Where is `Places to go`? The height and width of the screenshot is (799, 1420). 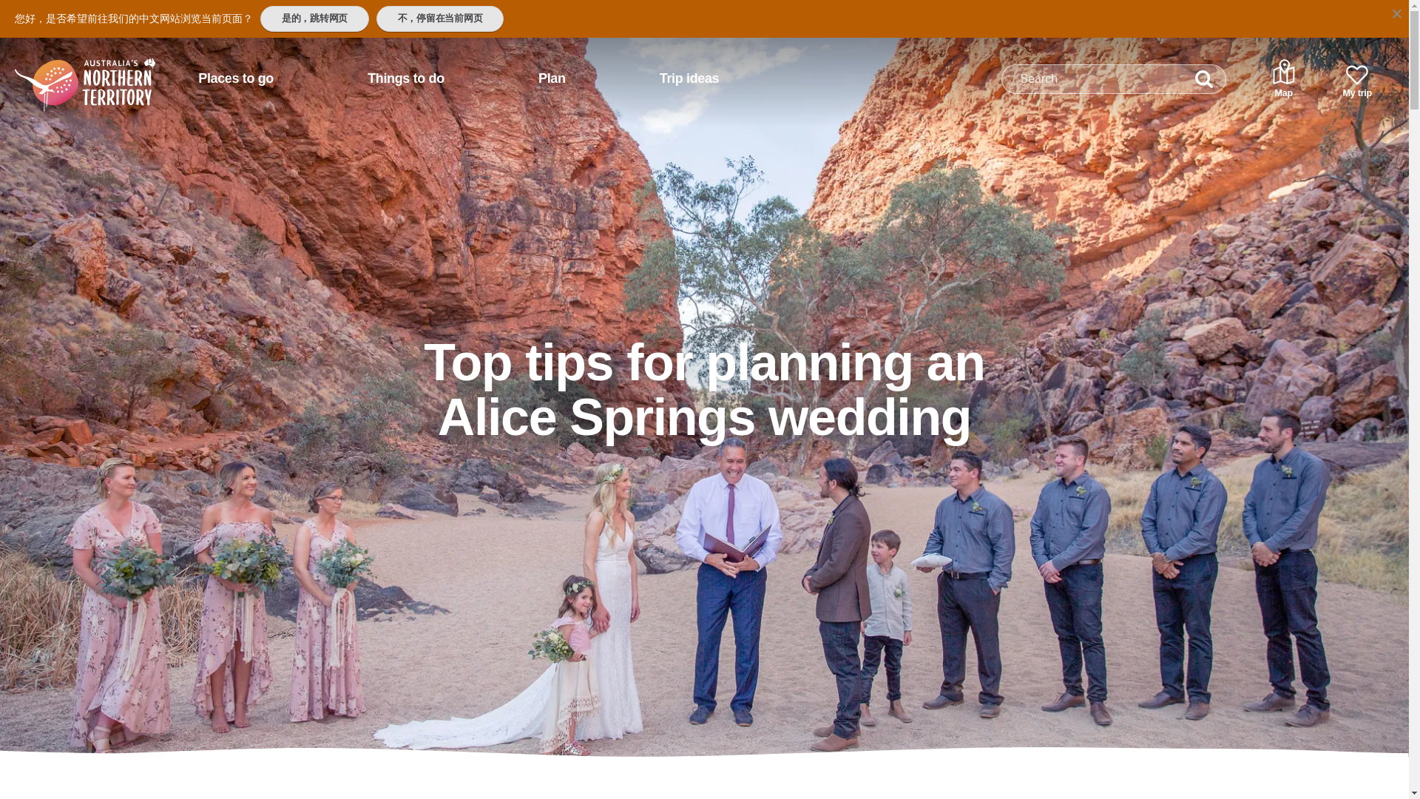
Places to go is located at coordinates (235, 78).